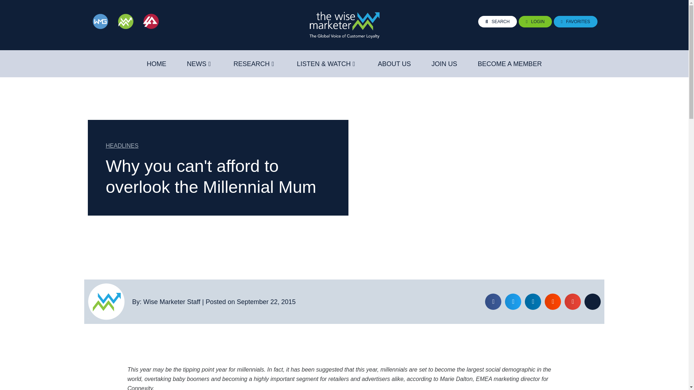 Image resolution: width=694 pixels, height=390 pixels. I want to click on NEWS, so click(196, 64).